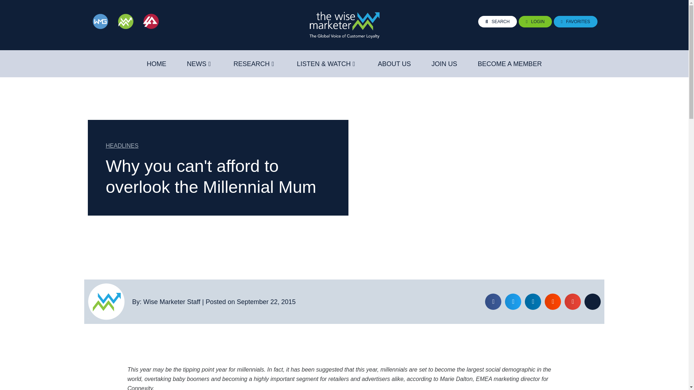 Image resolution: width=694 pixels, height=390 pixels. I want to click on NEWS, so click(196, 64).